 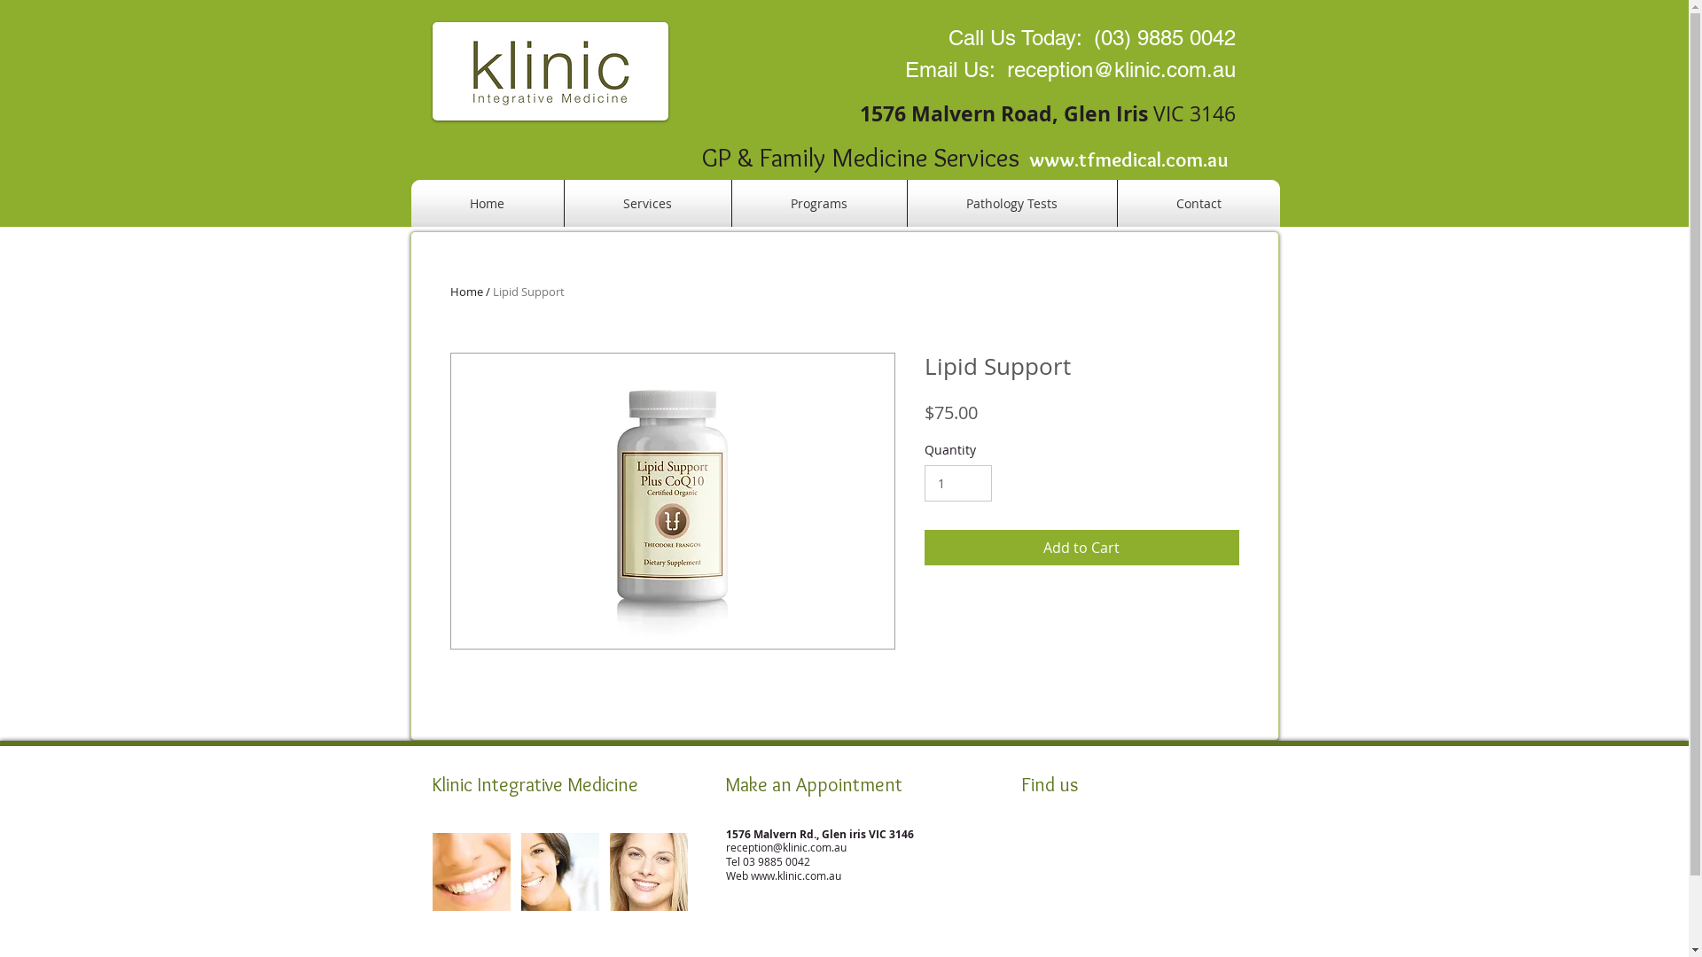 I want to click on reception@klinic.com.au, so click(x=785, y=847).